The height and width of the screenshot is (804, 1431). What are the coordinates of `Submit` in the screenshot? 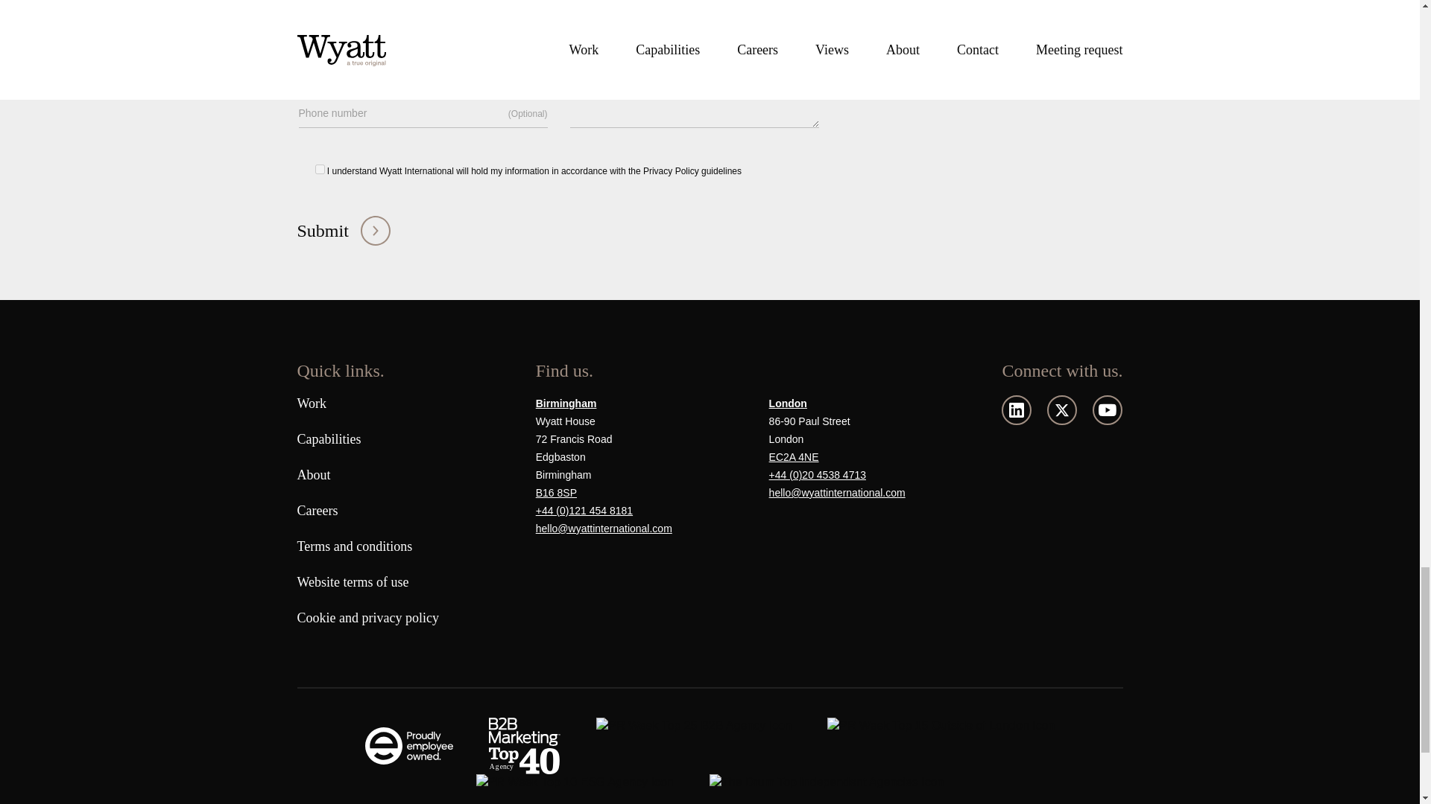 It's located at (343, 231).